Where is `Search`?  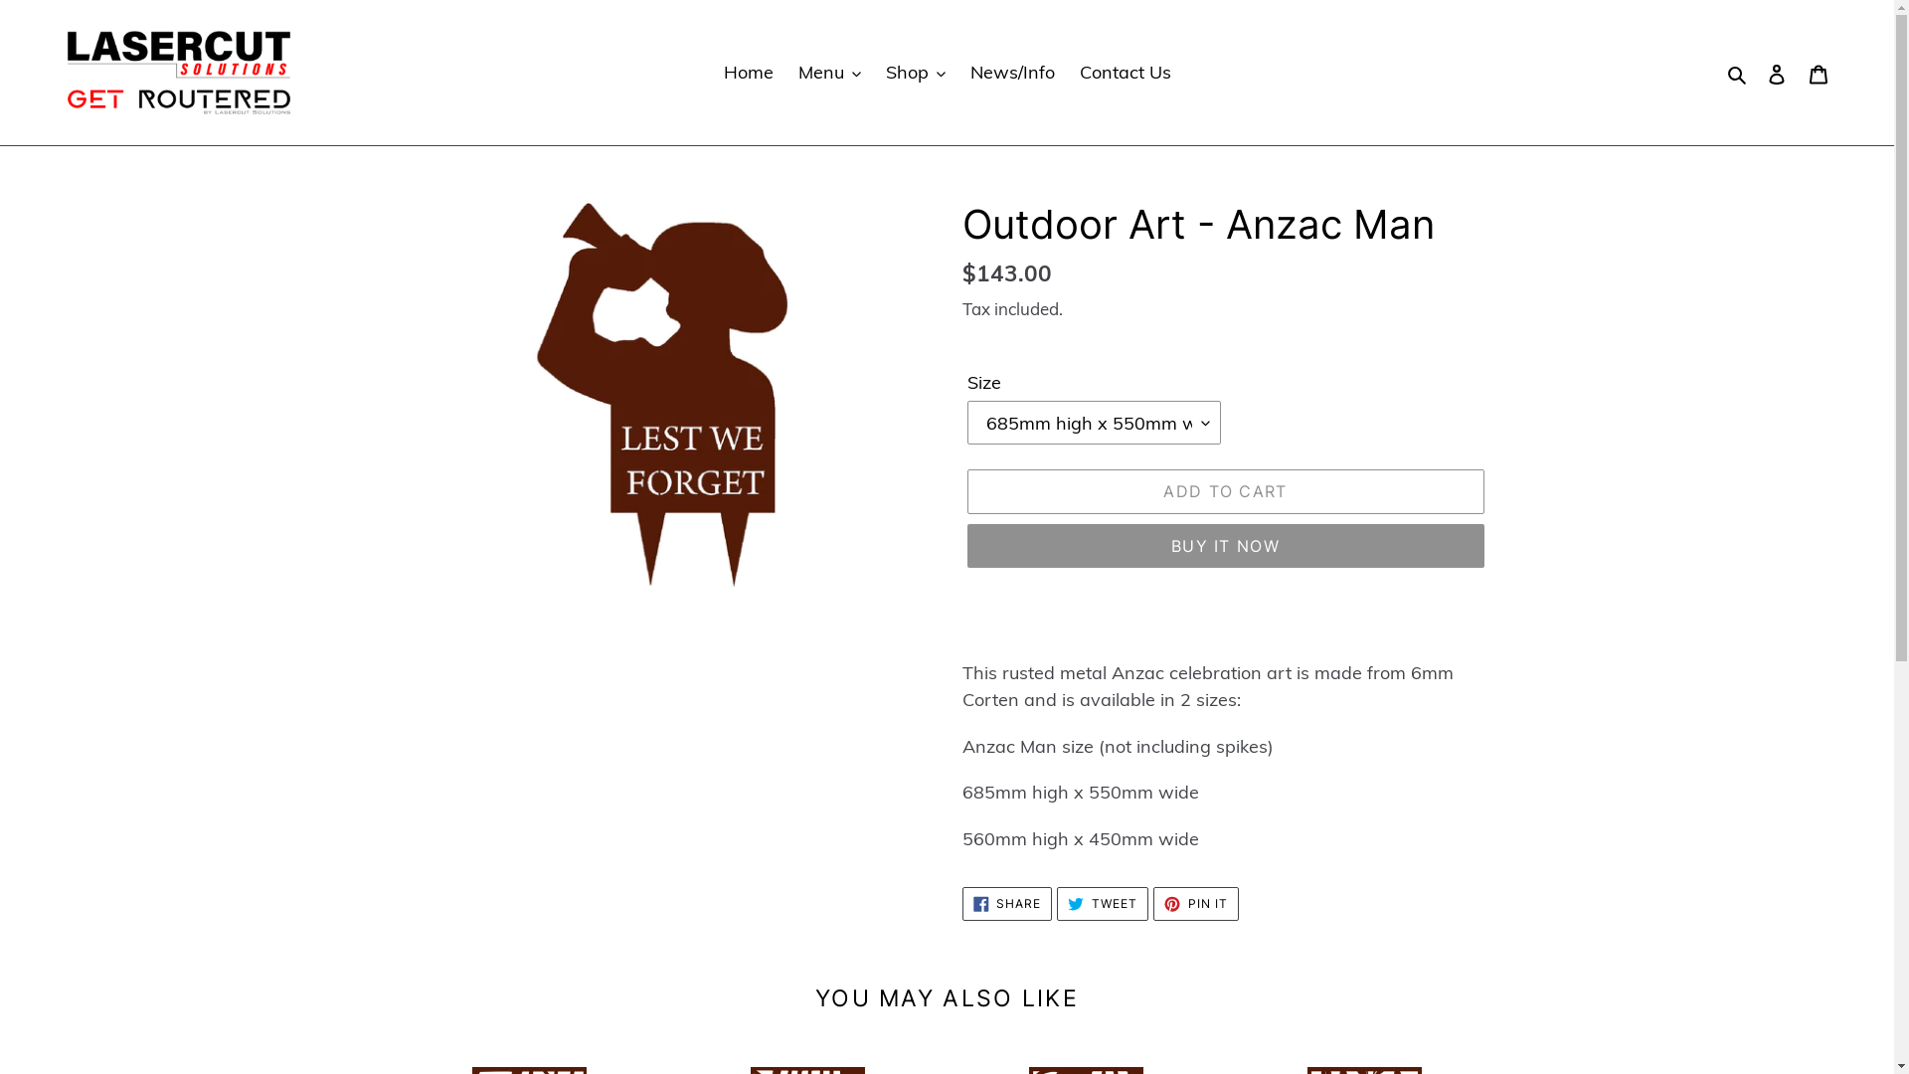
Search is located at coordinates (1738, 72).